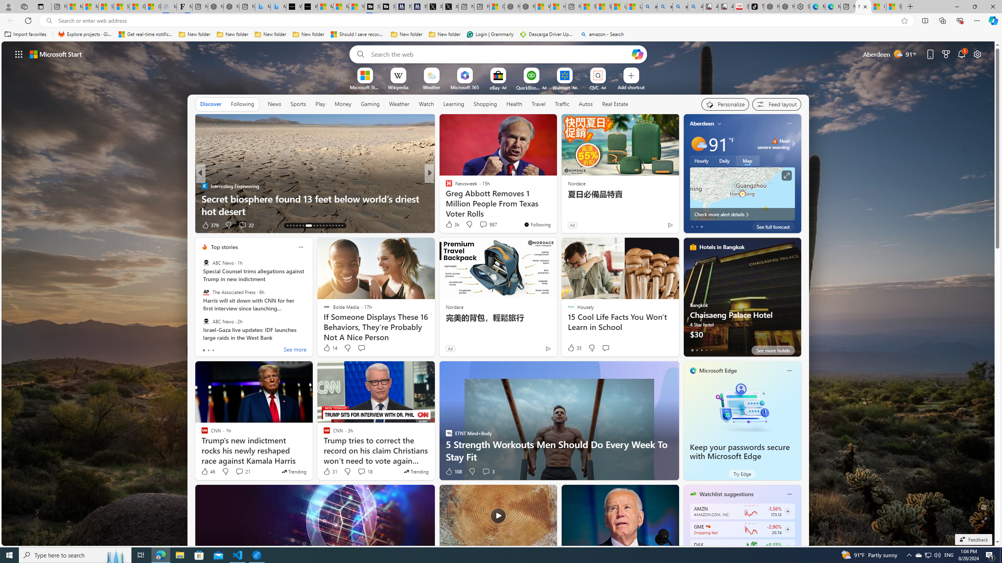 This screenshot has width=1002, height=563. I want to click on New folder, so click(445, 34).